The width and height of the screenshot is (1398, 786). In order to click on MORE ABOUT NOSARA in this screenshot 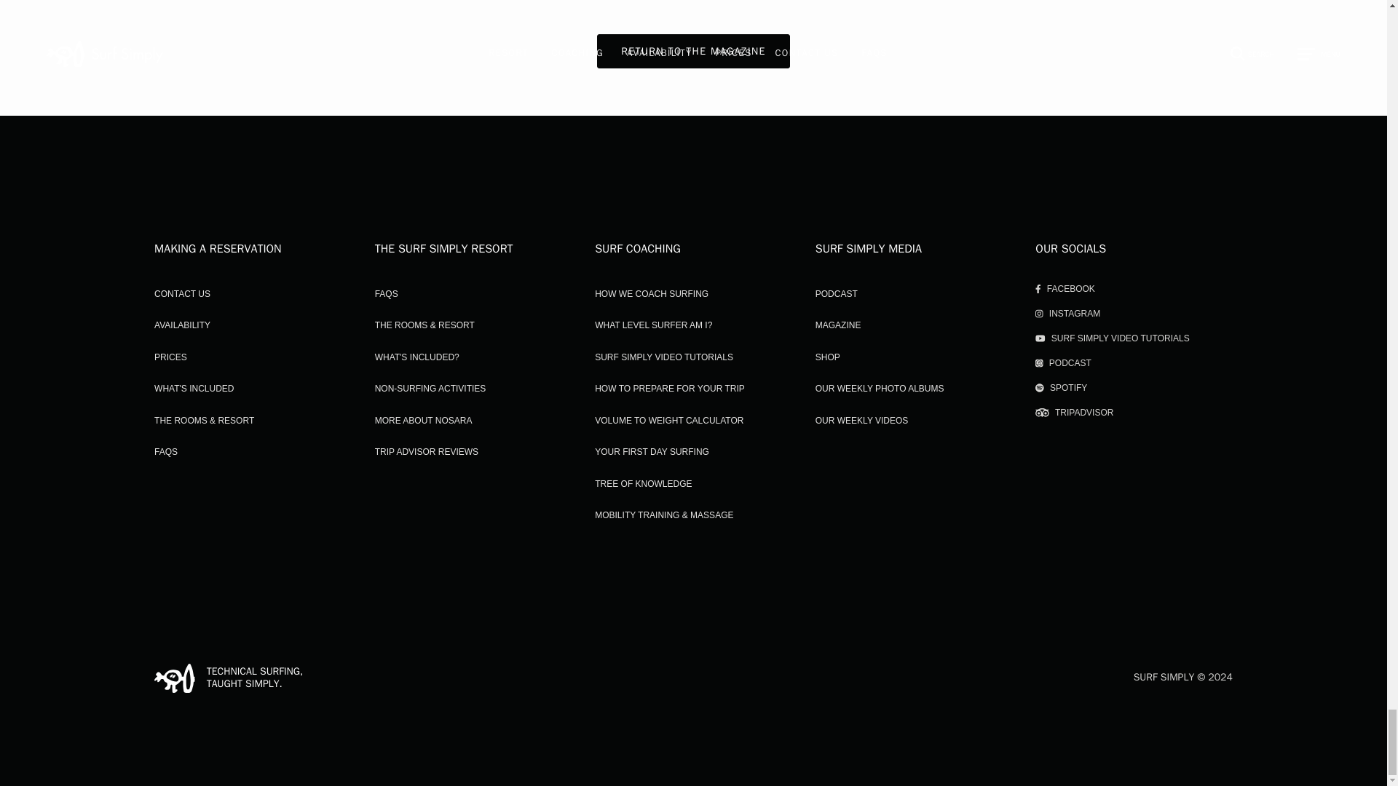, I will do `click(423, 421)`.